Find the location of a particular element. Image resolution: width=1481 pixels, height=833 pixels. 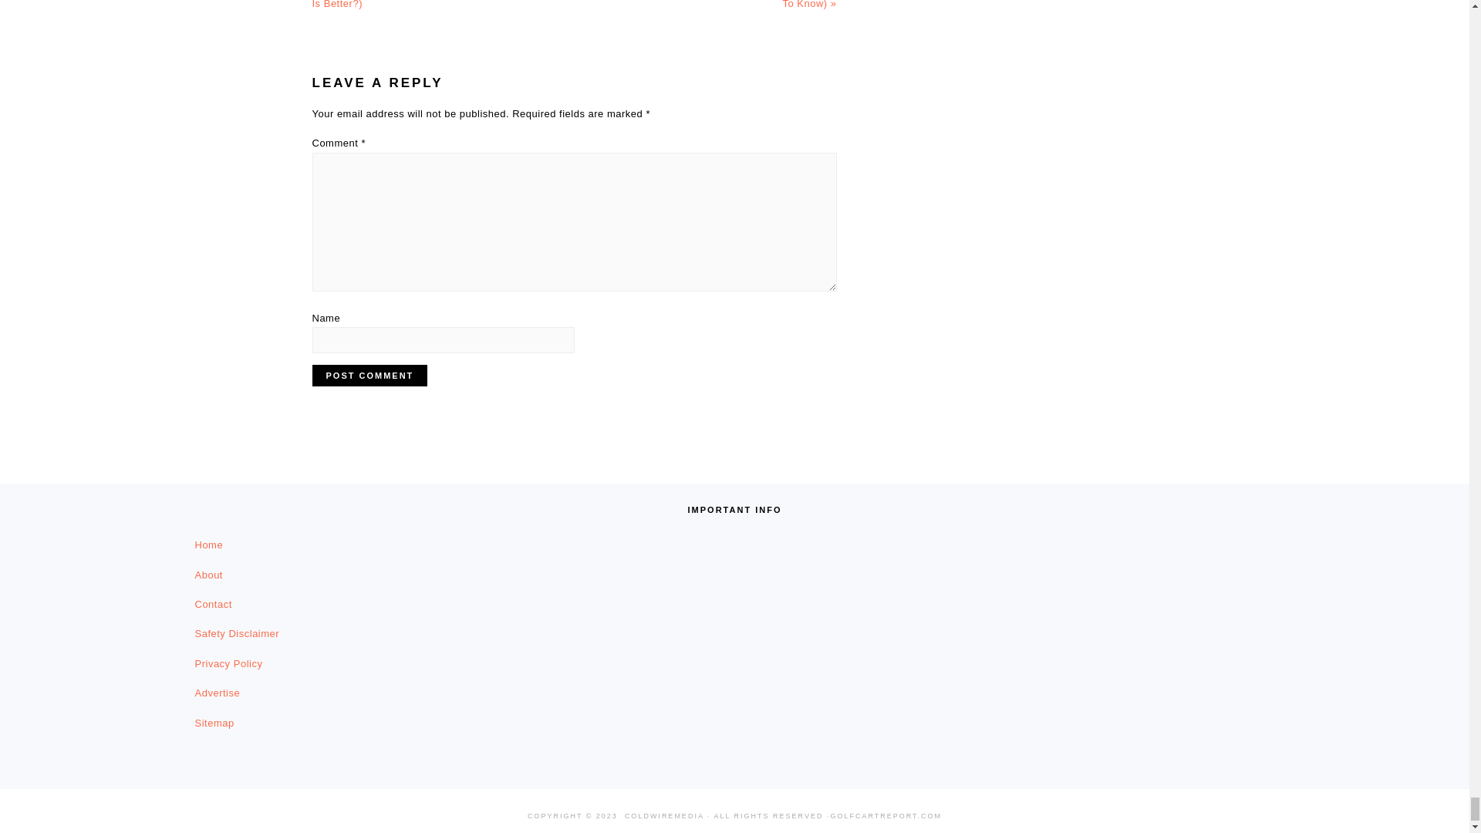

Sitemap is located at coordinates (214, 723).